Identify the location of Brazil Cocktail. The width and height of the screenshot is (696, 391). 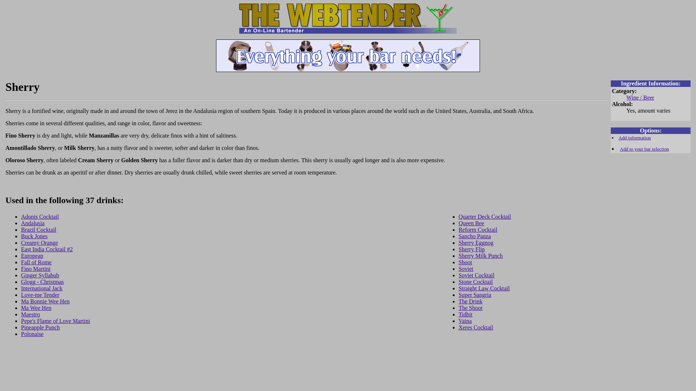
(38, 230).